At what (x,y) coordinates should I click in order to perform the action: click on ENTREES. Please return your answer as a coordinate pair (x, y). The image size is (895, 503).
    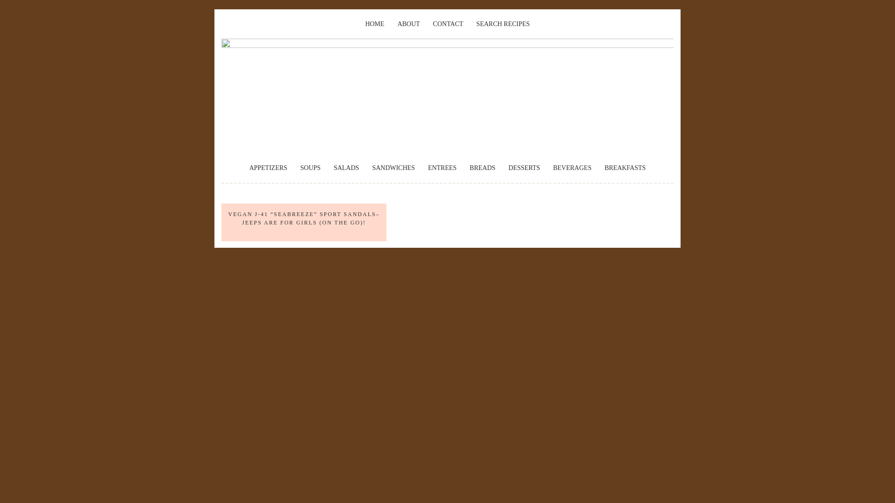
    Looking at the image, I should click on (442, 168).